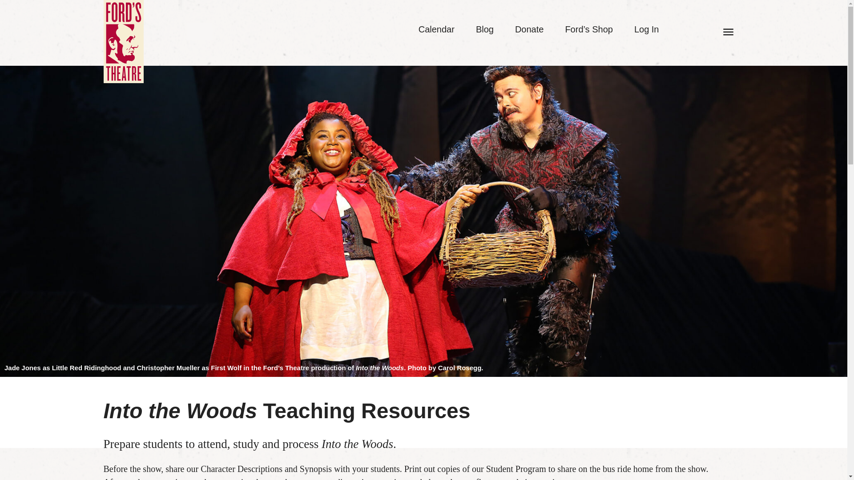 The width and height of the screenshot is (854, 480). I want to click on Blog, so click(484, 29).